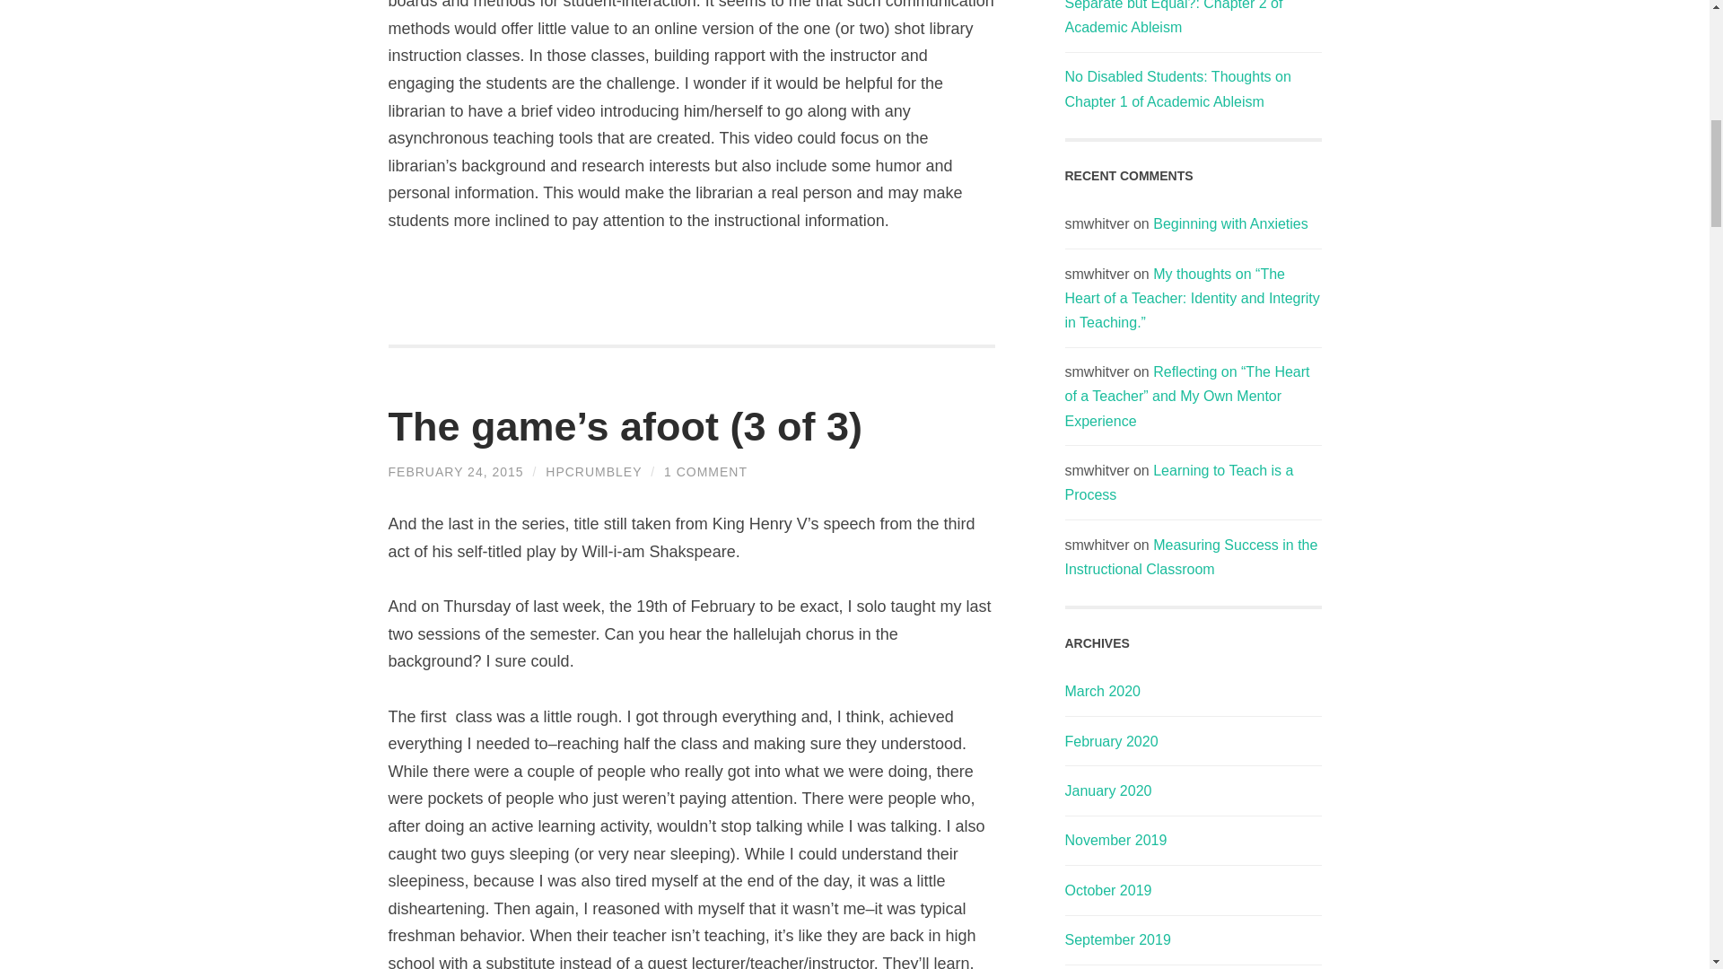 The width and height of the screenshot is (1723, 969). Describe the element at coordinates (1116, 939) in the screenshot. I see `September 2019` at that location.